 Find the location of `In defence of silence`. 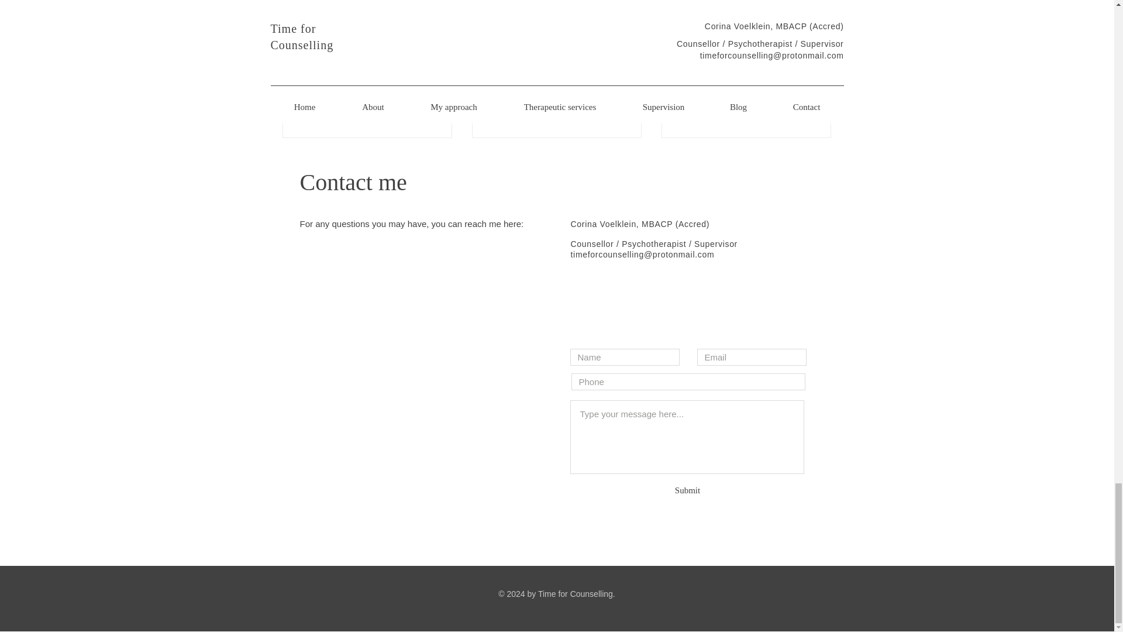

In defence of silence is located at coordinates (556, 97).